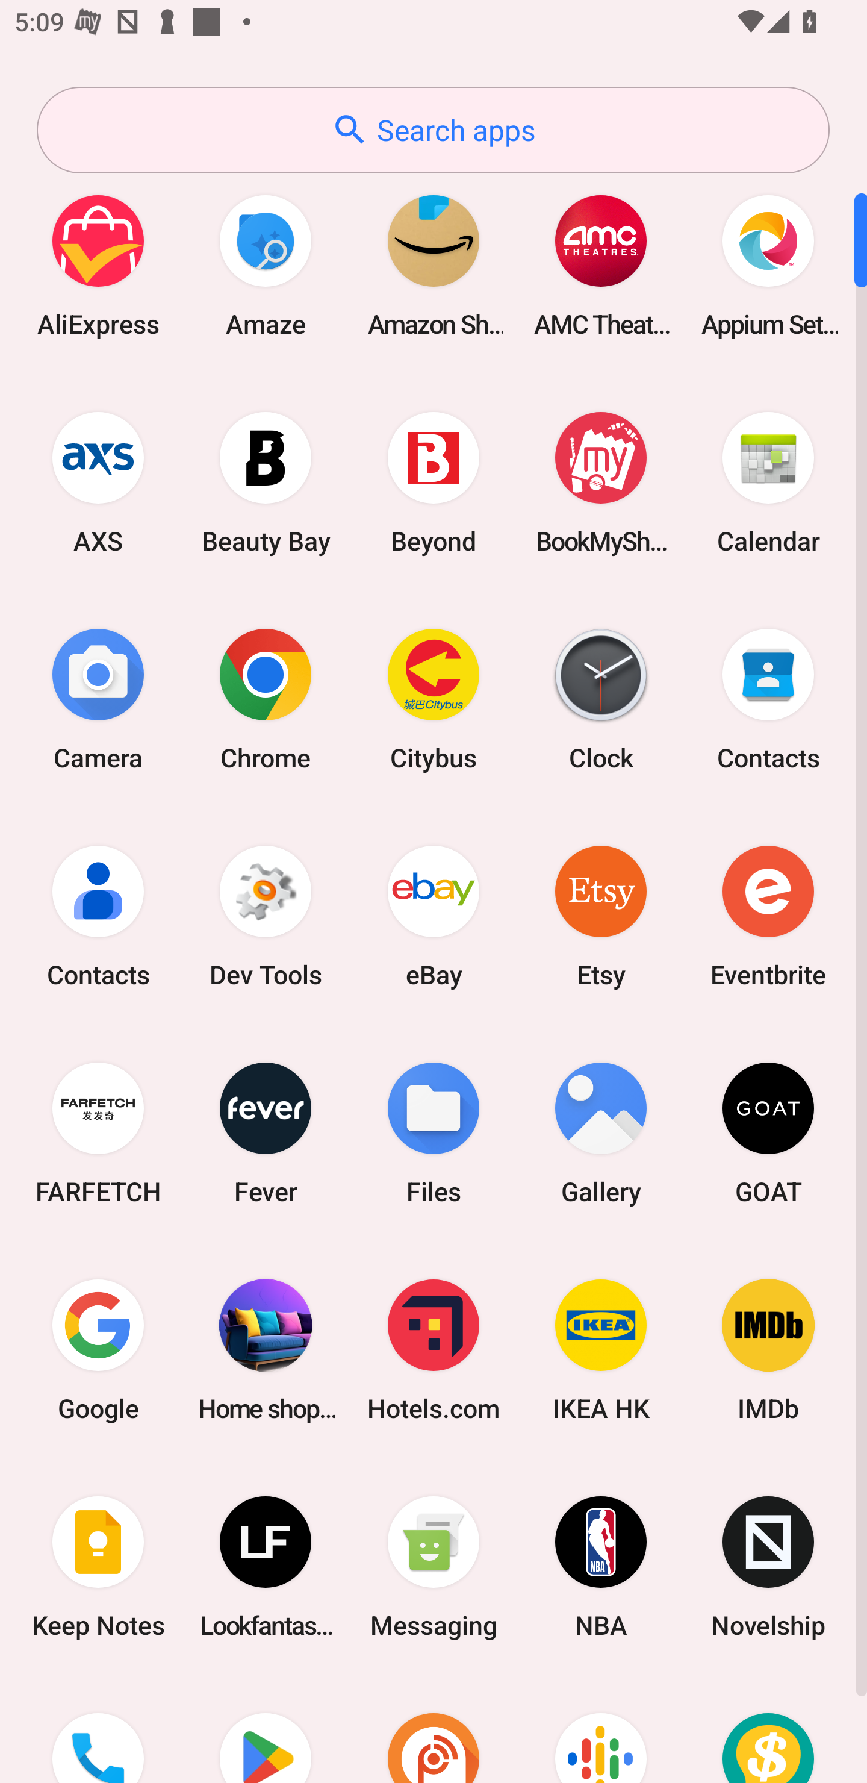 The width and height of the screenshot is (867, 1783). What do you see at coordinates (601, 699) in the screenshot?
I see `Clock` at bounding box center [601, 699].